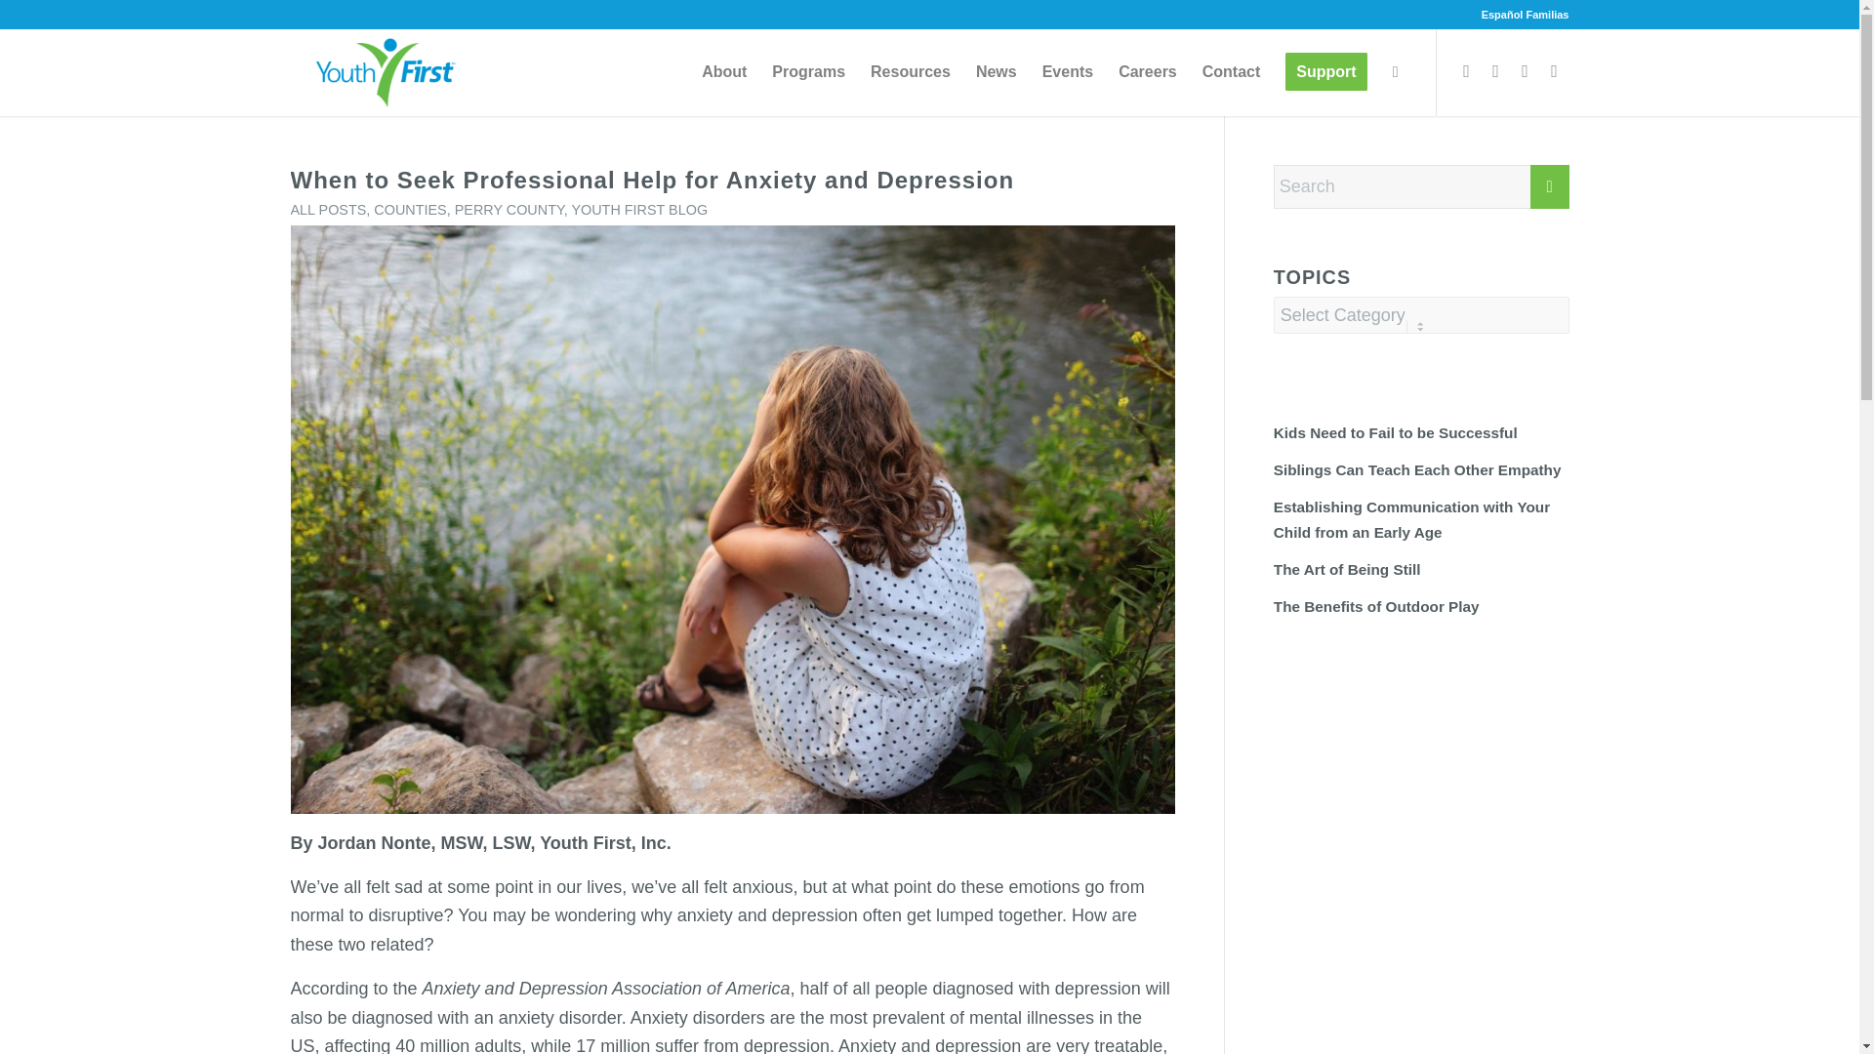 The width and height of the screenshot is (1874, 1054). I want to click on X, so click(1495, 70).